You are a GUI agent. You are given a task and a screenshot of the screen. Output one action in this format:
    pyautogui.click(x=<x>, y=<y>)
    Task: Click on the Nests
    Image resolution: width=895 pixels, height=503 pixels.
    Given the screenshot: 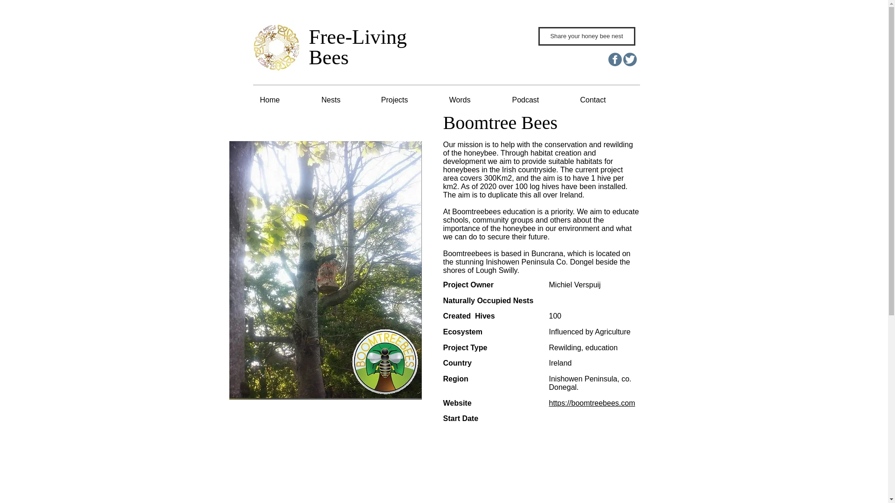 What is the action you would take?
    pyautogui.click(x=344, y=100)
    